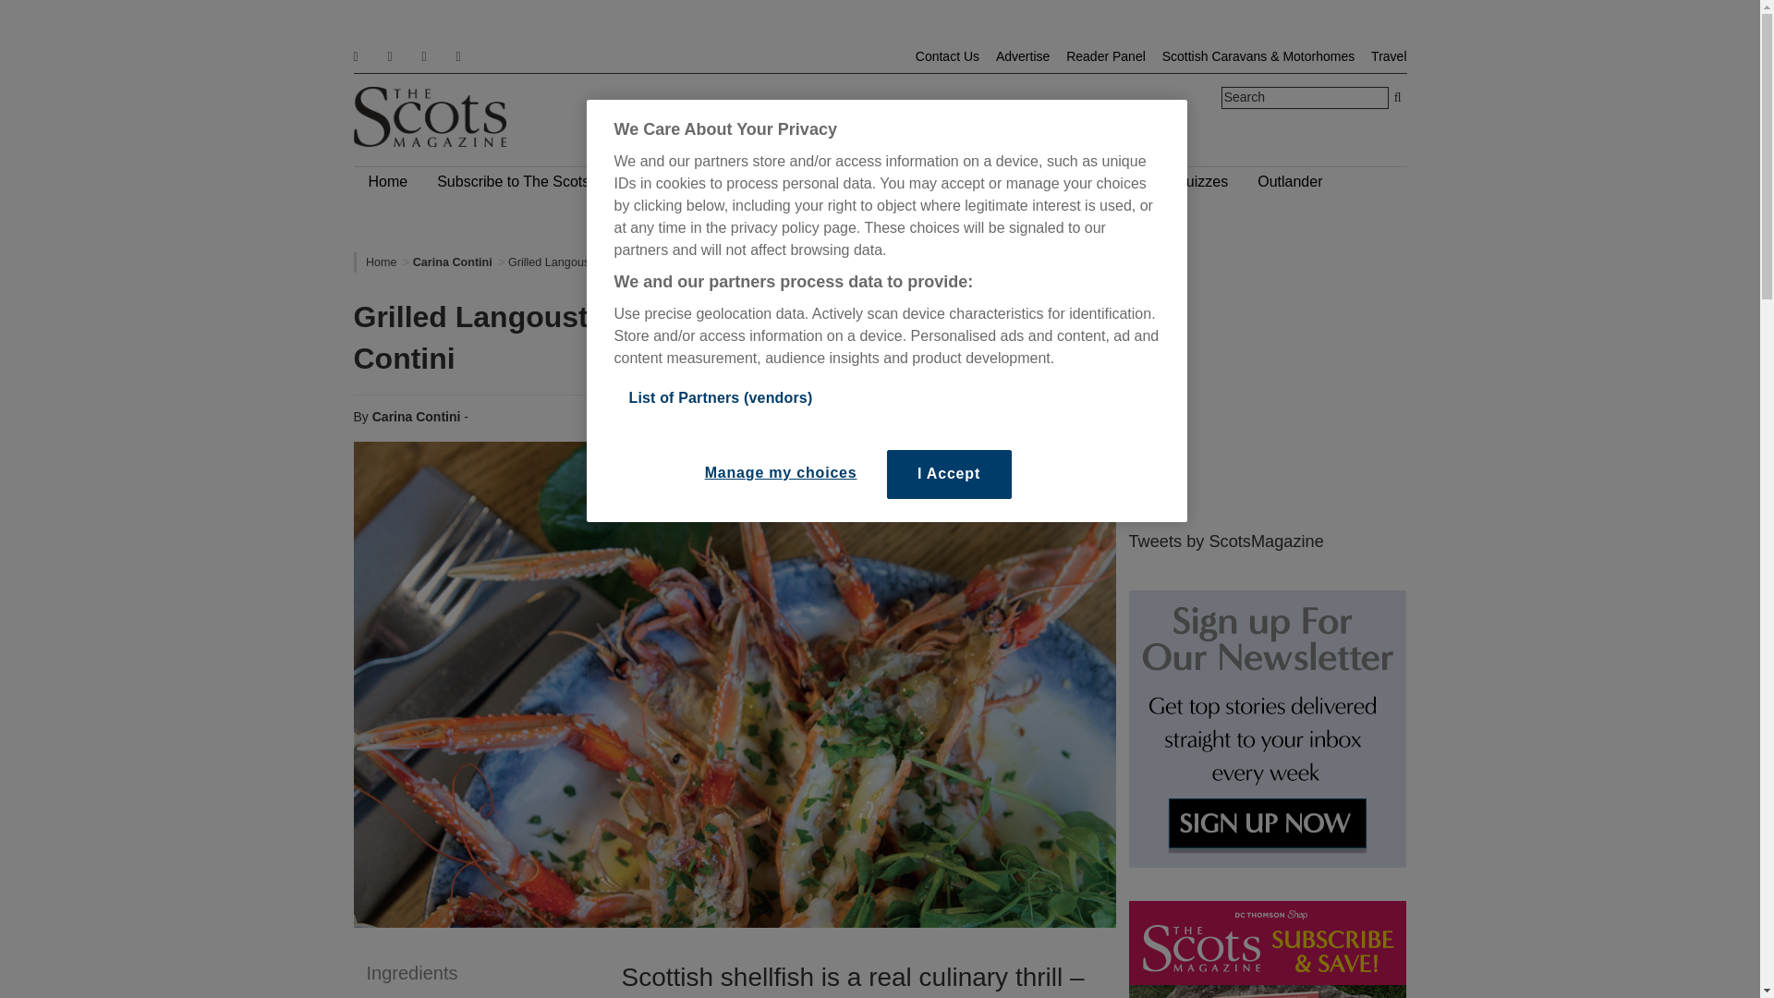 The image size is (1774, 998). Describe the element at coordinates (547, 181) in the screenshot. I see `Subscribe to The Scots Magazine` at that location.